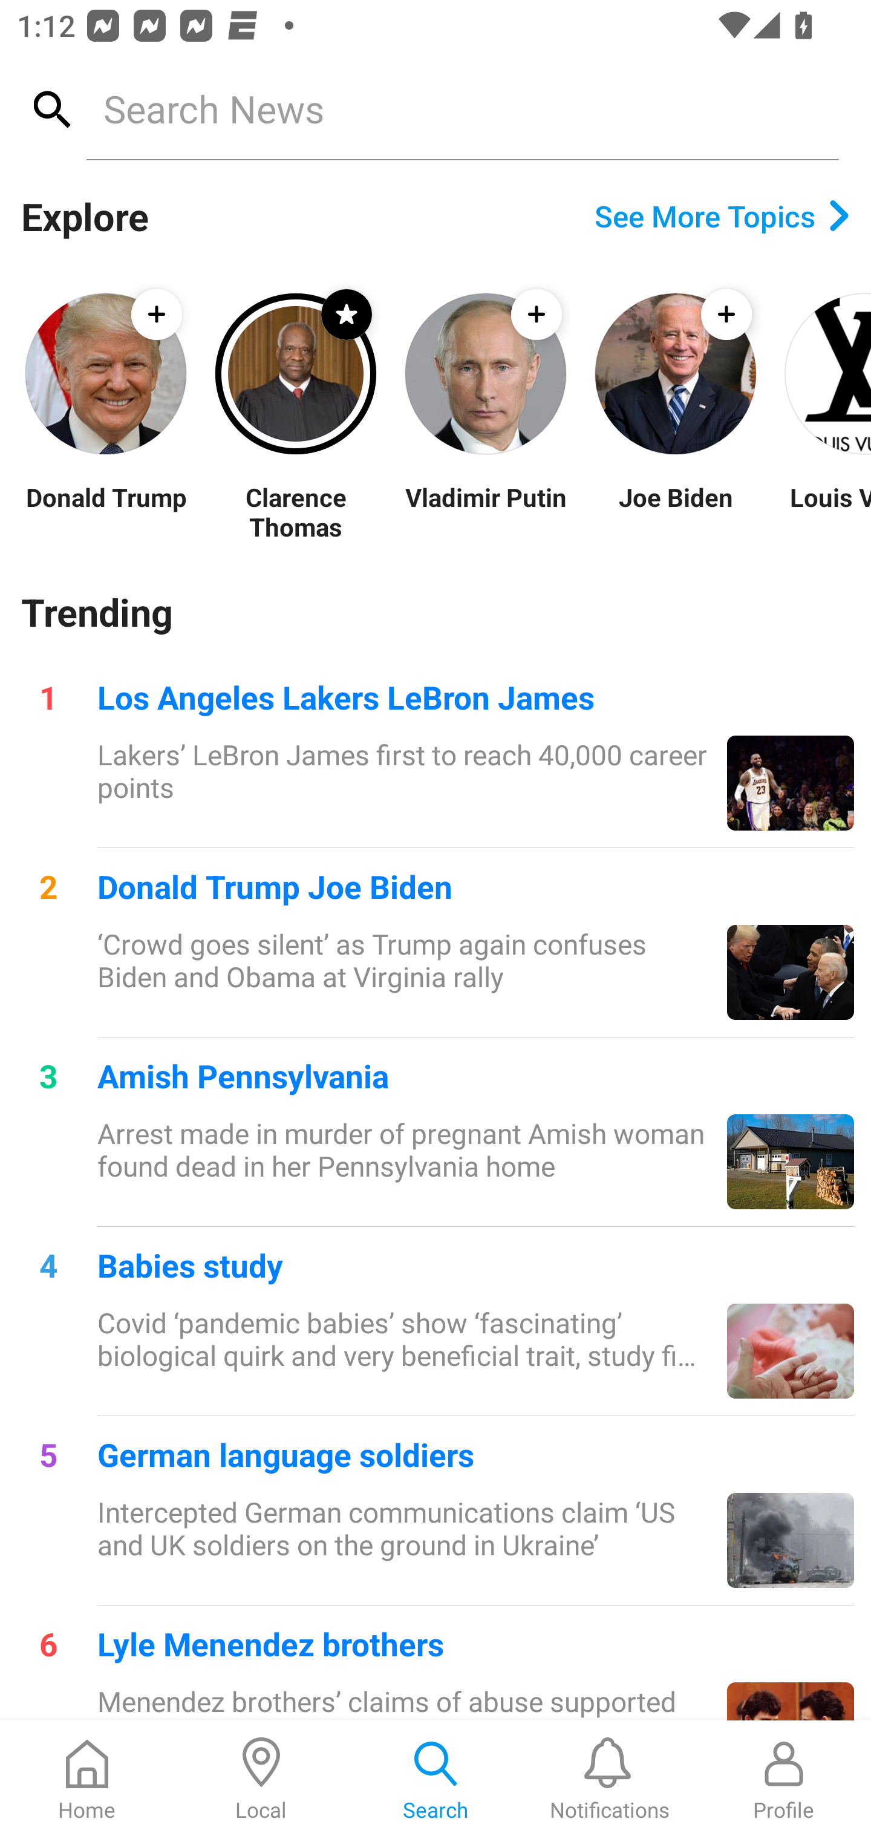 The width and height of the screenshot is (871, 1839). Describe the element at coordinates (261, 1780) in the screenshot. I see `Local` at that location.